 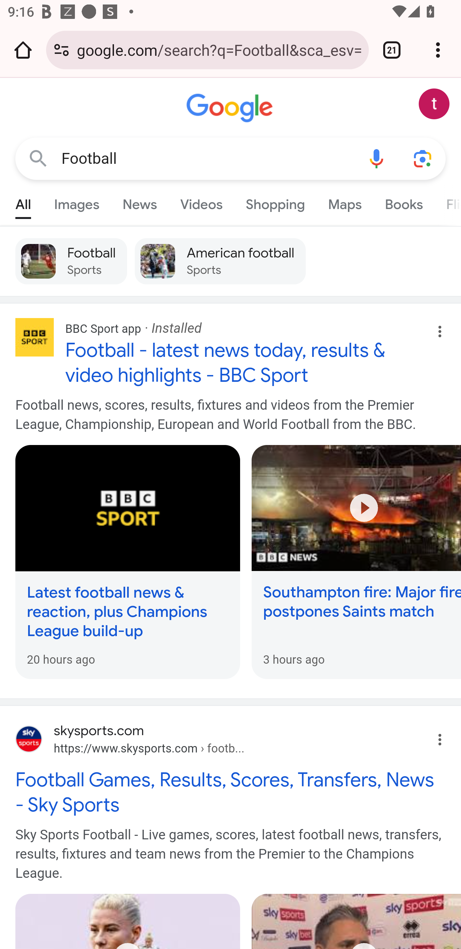 What do you see at coordinates (438, 50) in the screenshot?
I see `Customize and control Google Chrome` at bounding box center [438, 50].